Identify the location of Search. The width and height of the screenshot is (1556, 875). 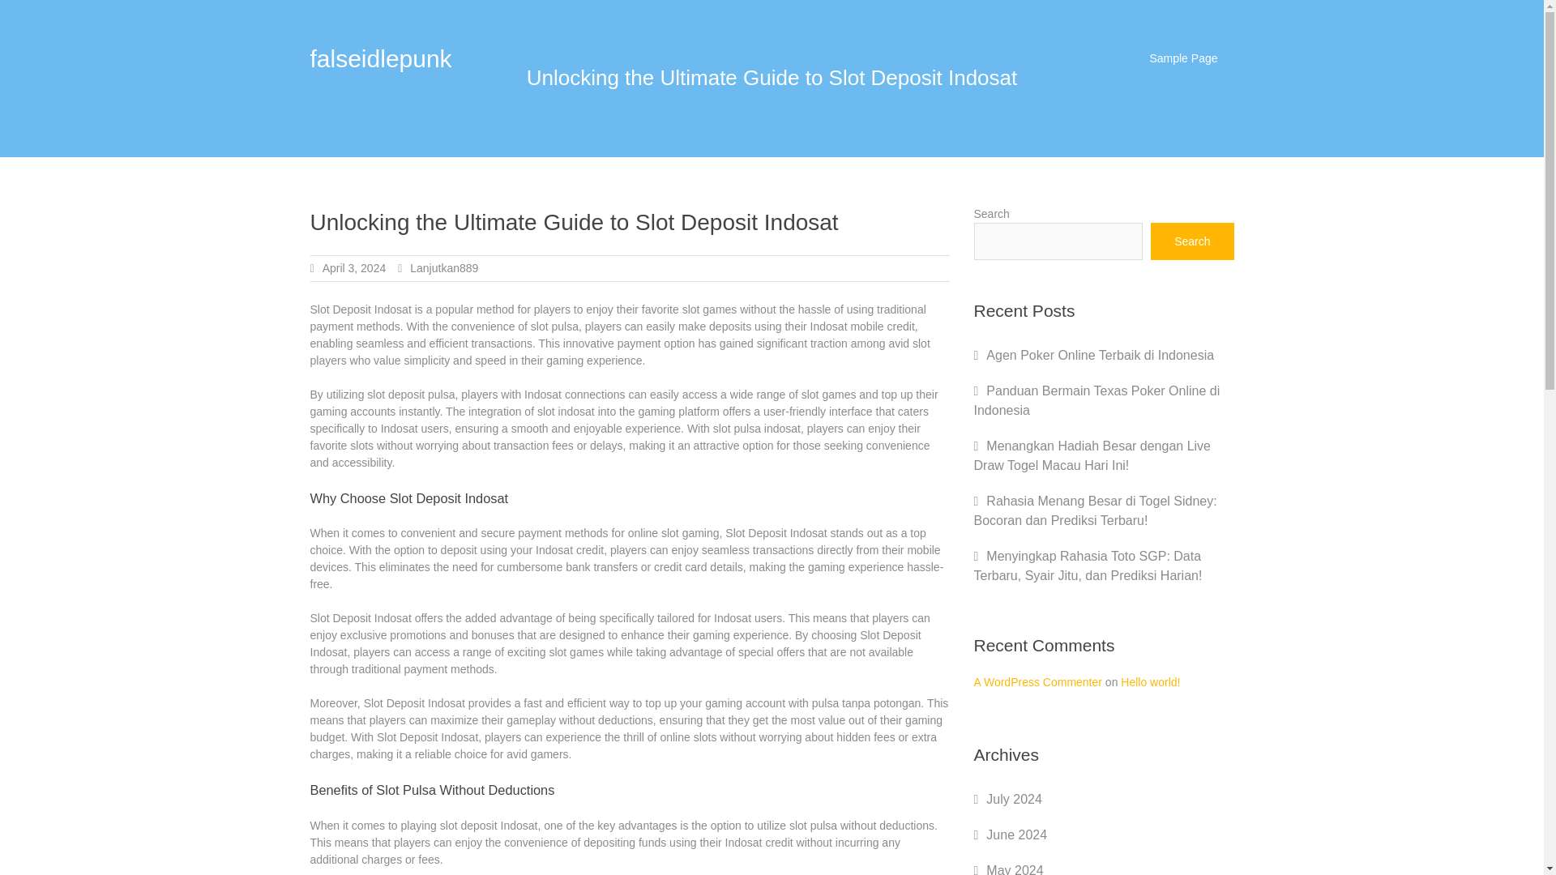
(1192, 241).